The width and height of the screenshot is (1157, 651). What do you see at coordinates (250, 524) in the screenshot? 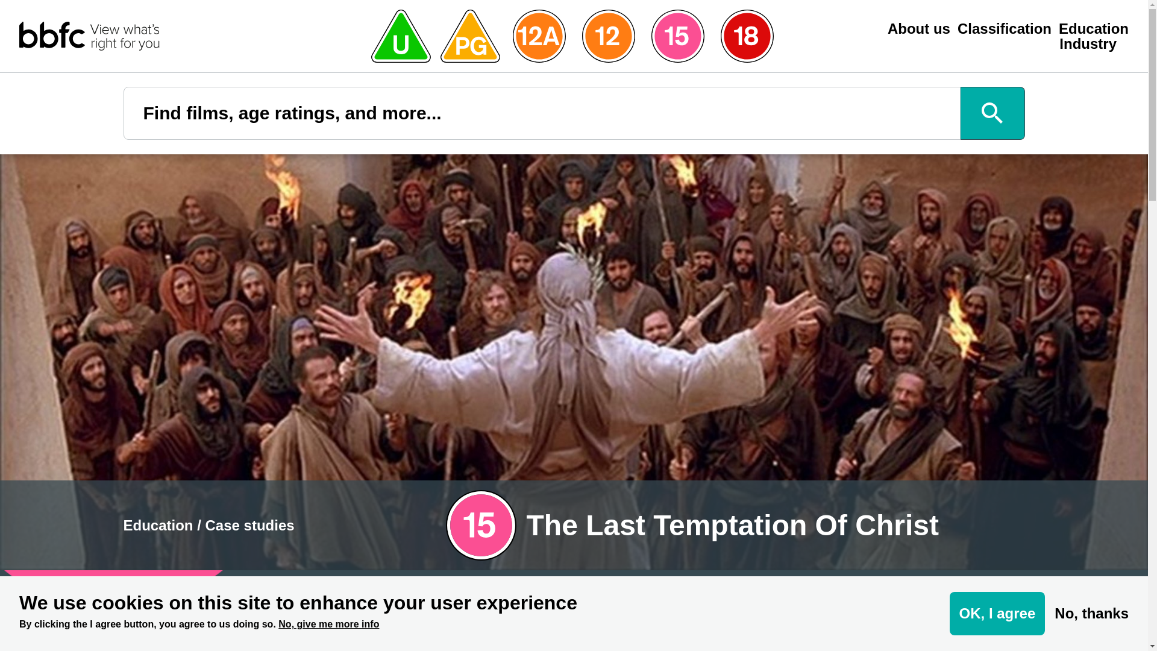
I see `Case studies` at bounding box center [250, 524].